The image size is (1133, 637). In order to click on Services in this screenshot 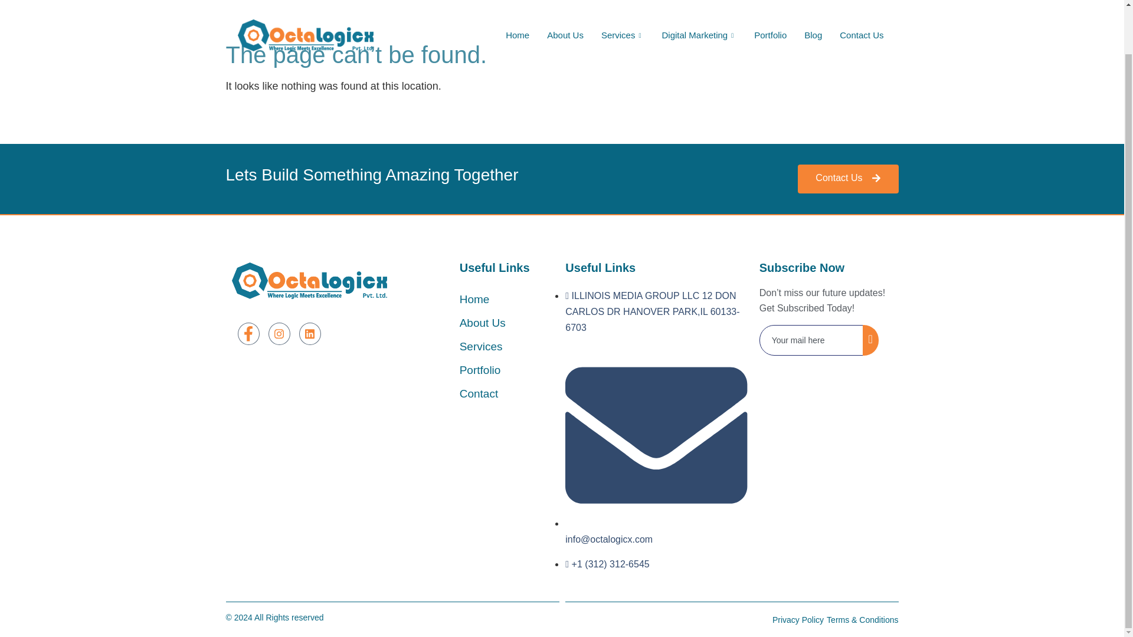, I will do `click(623, 2)`.